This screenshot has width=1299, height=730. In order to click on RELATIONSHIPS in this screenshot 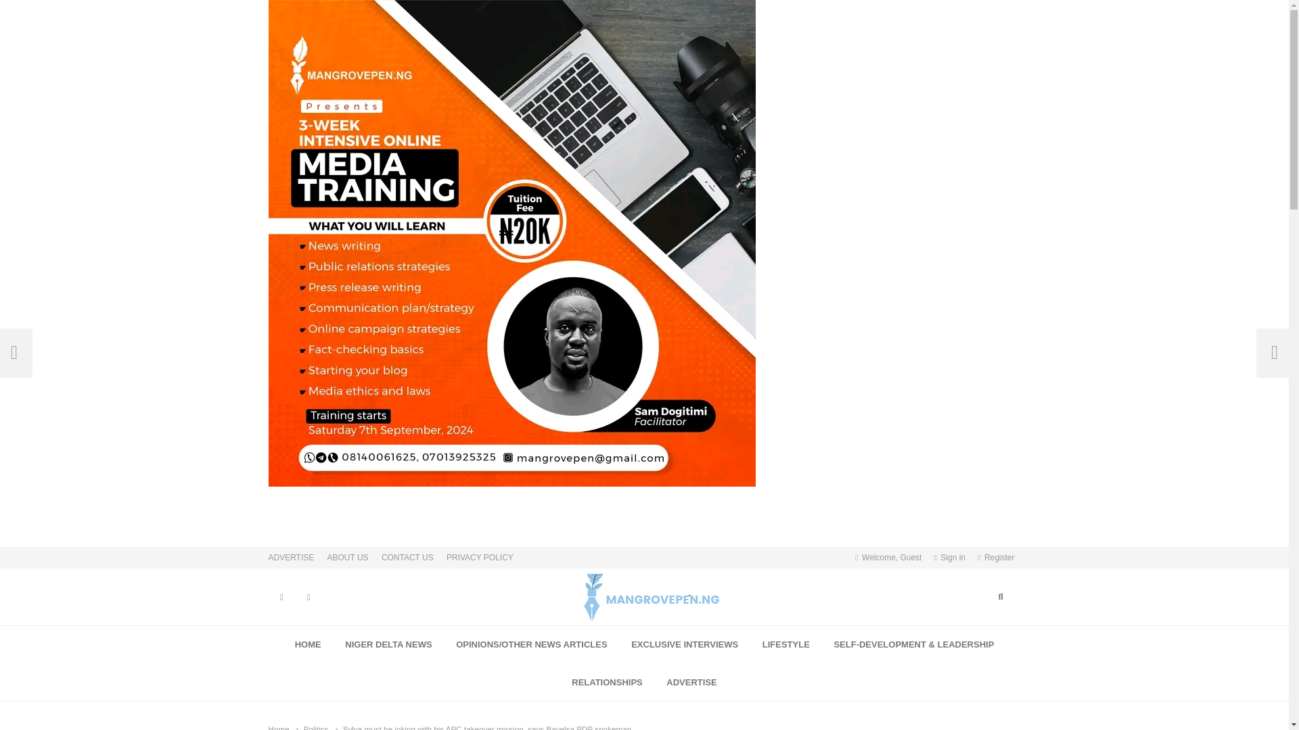, I will do `click(607, 682)`.